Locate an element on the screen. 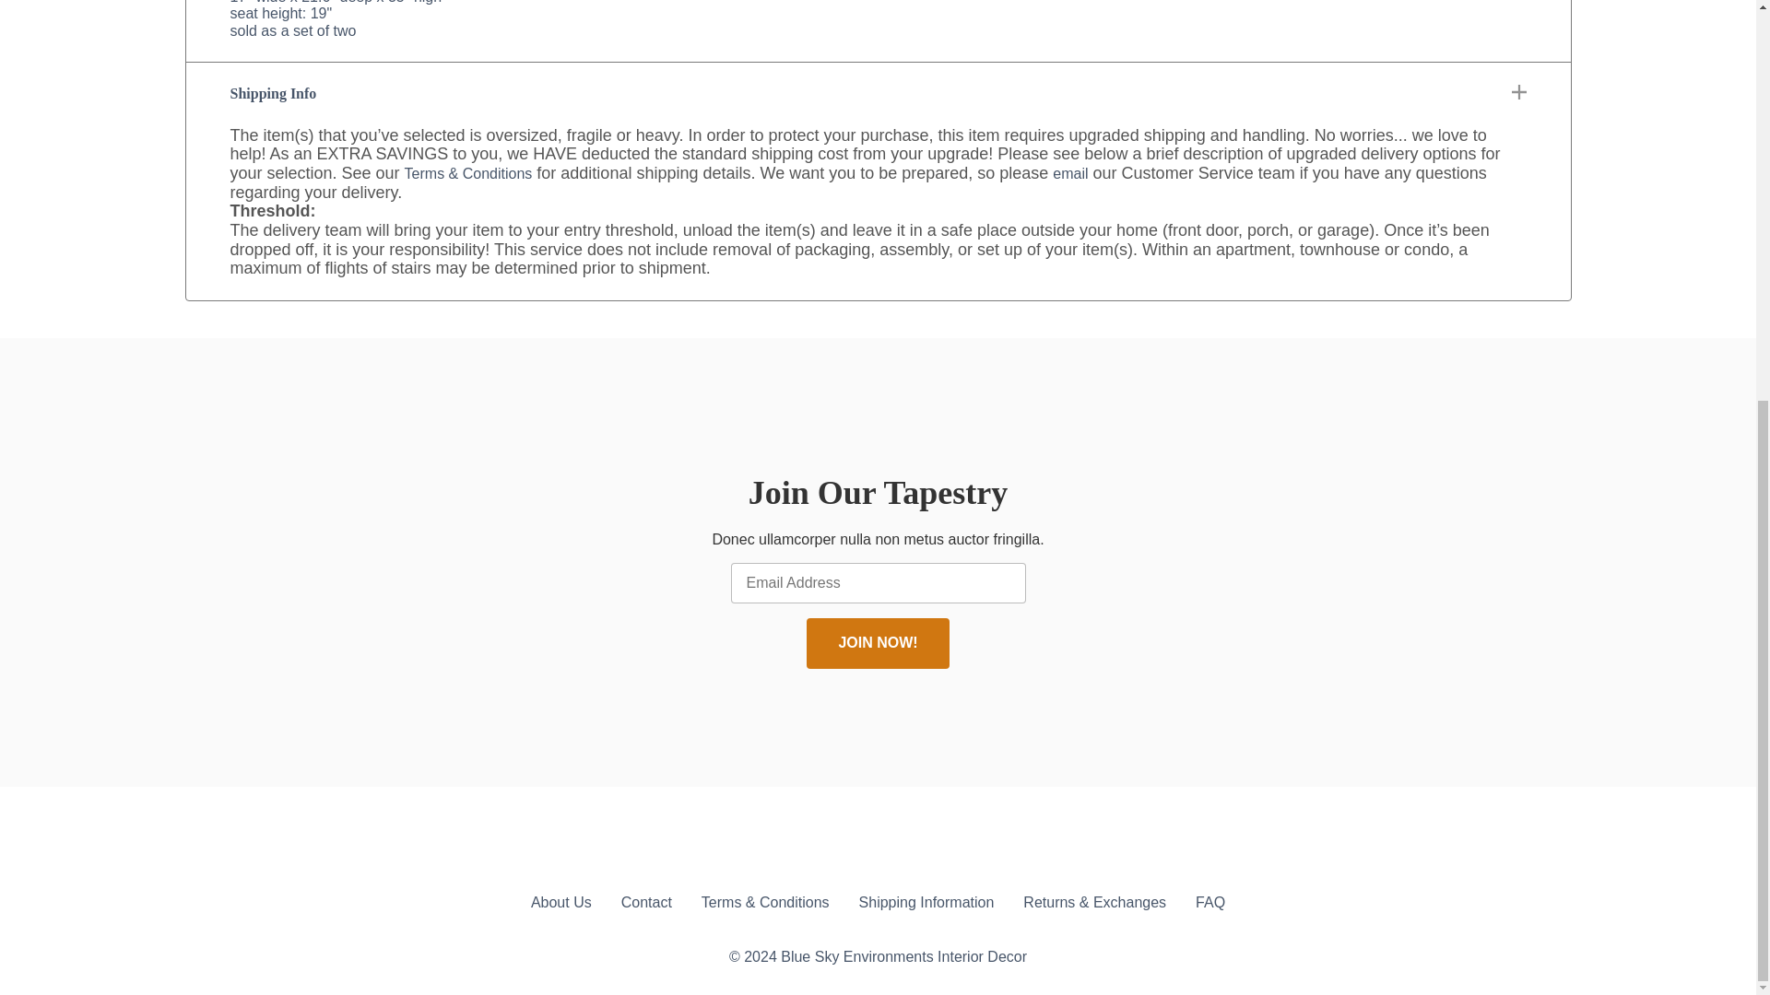 The height and width of the screenshot is (995, 1770). JOIN NOW! is located at coordinates (878, 642).